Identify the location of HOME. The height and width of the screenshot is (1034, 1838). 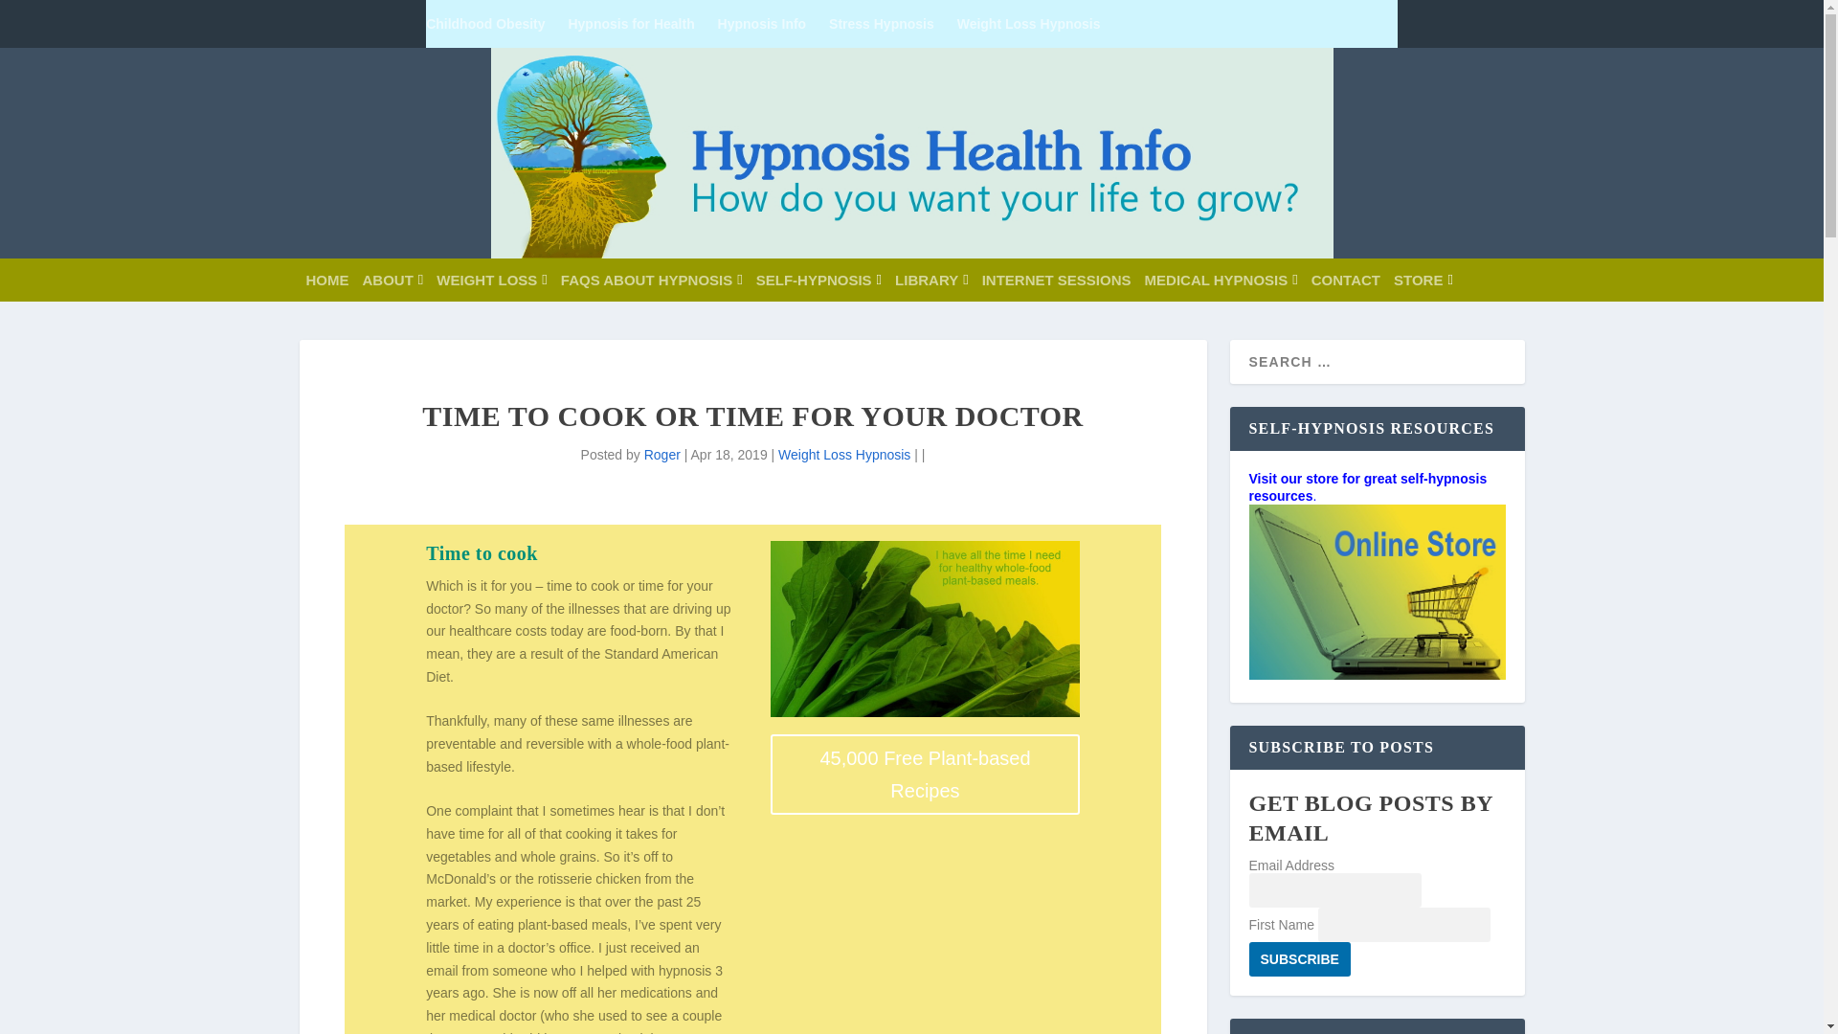
(327, 280).